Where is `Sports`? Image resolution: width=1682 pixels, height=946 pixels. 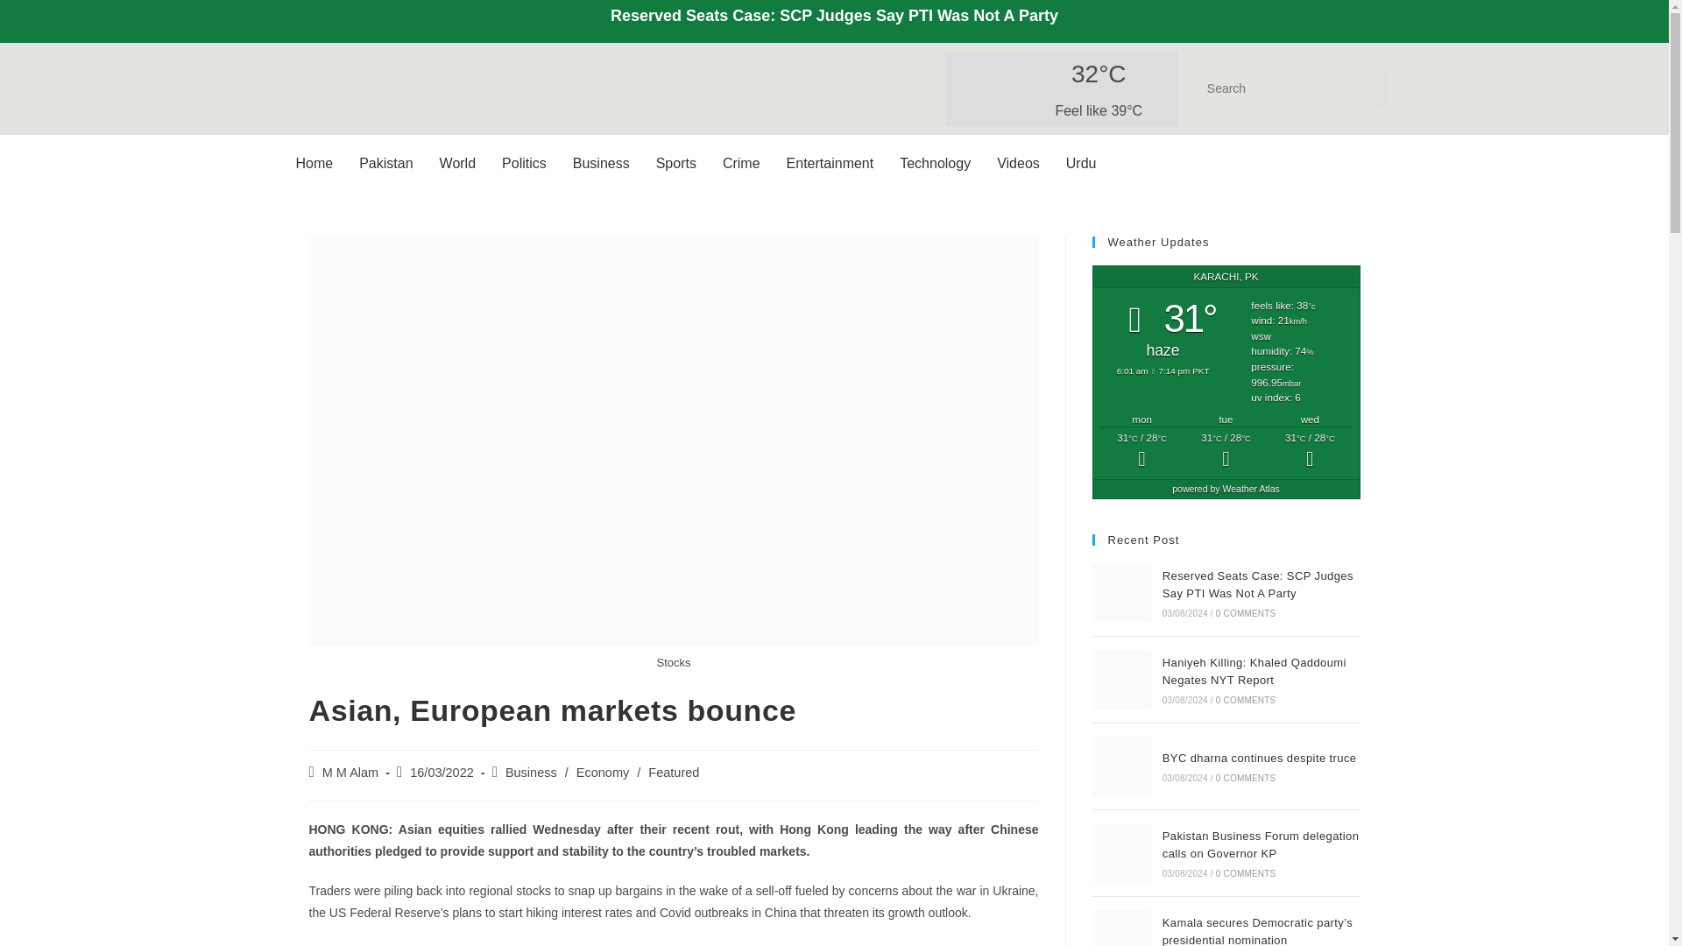
Sports is located at coordinates (676, 163).